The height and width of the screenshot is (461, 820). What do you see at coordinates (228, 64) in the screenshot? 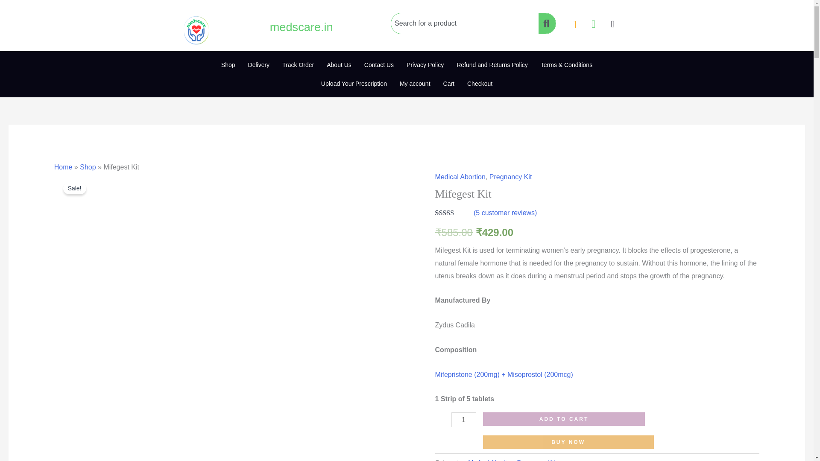
I see `Shop` at bounding box center [228, 64].